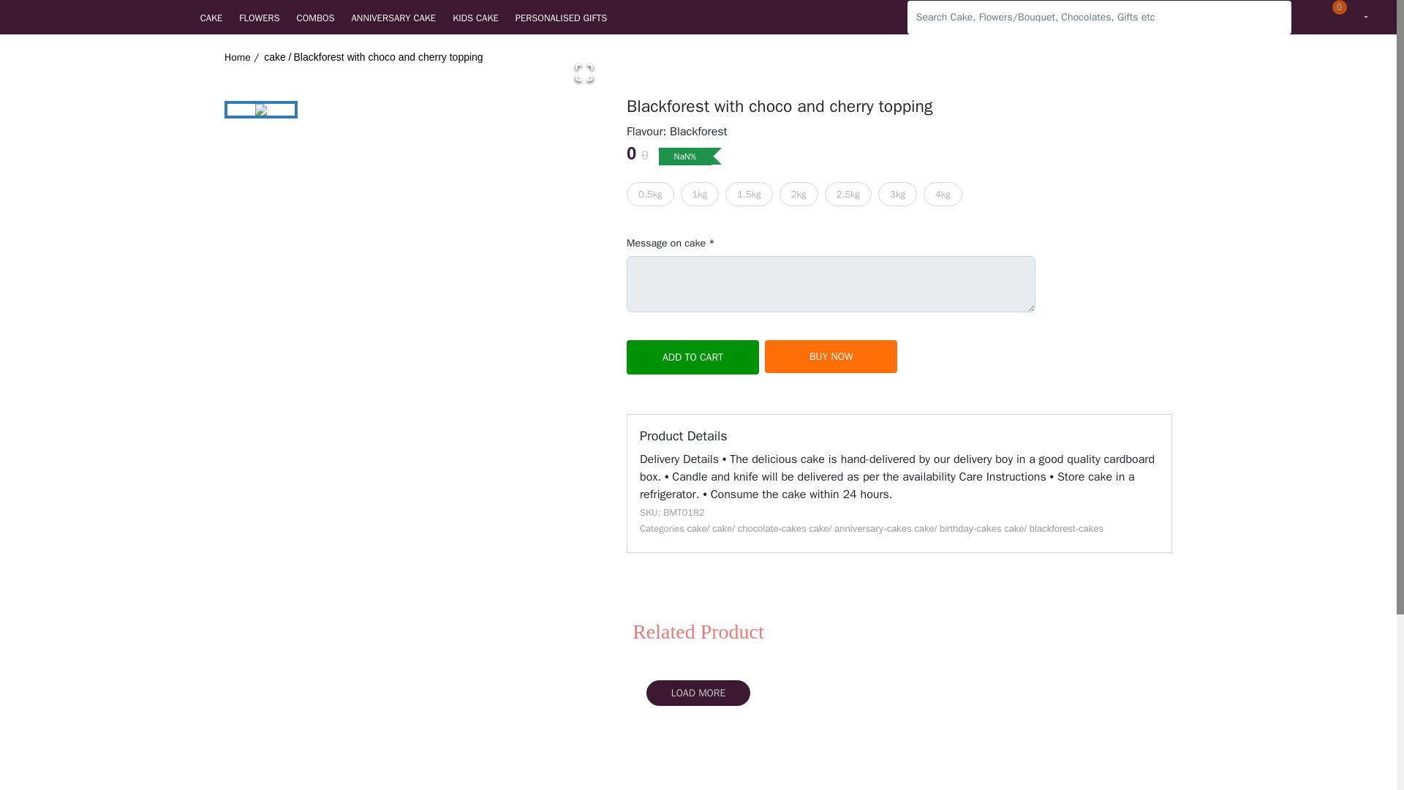 Image resolution: width=1404 pixels, height=790 pixels. Describe the element at coordinates (569, 18) in the screenshot. I see `PERSONALISED GIFTS` at that location.